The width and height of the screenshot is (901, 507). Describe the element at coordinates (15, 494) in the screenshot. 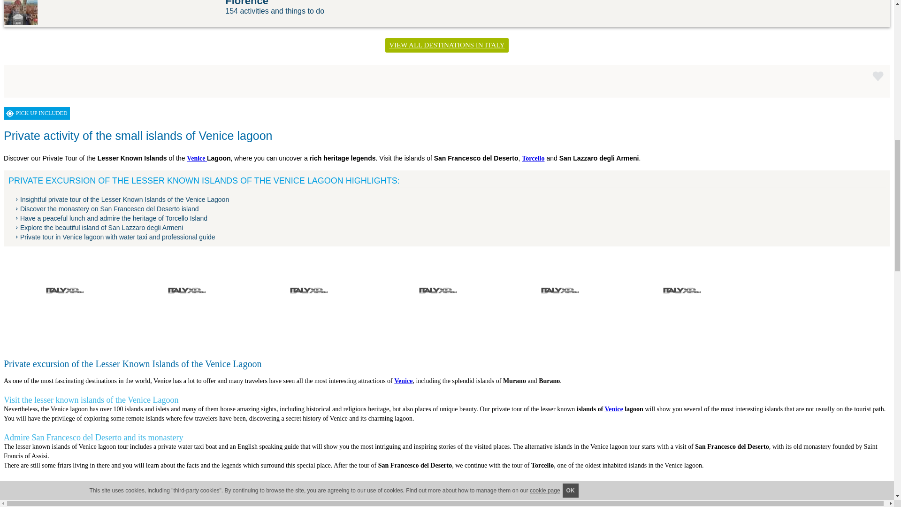

I see `Torcello` at that location.